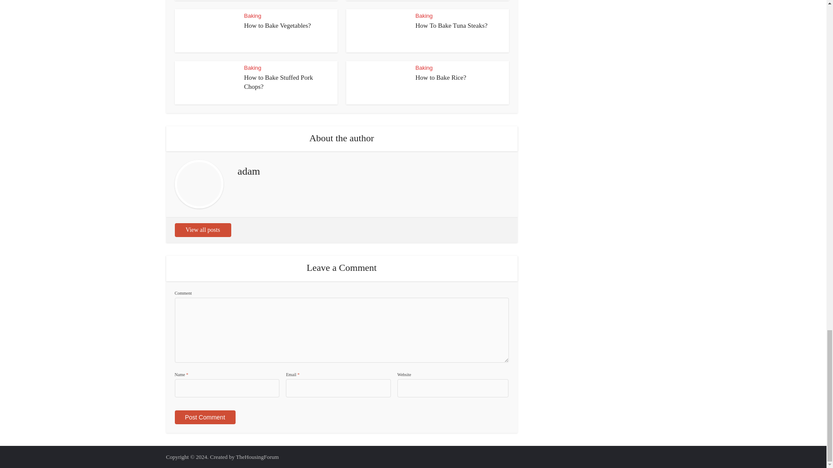 Image resolution: width=833 pixels, height=468 pixels. What do you see at coordinates (441, 77) in the screenshot?
I see `How to Bake Rice?` at bounding box center [441, 77].